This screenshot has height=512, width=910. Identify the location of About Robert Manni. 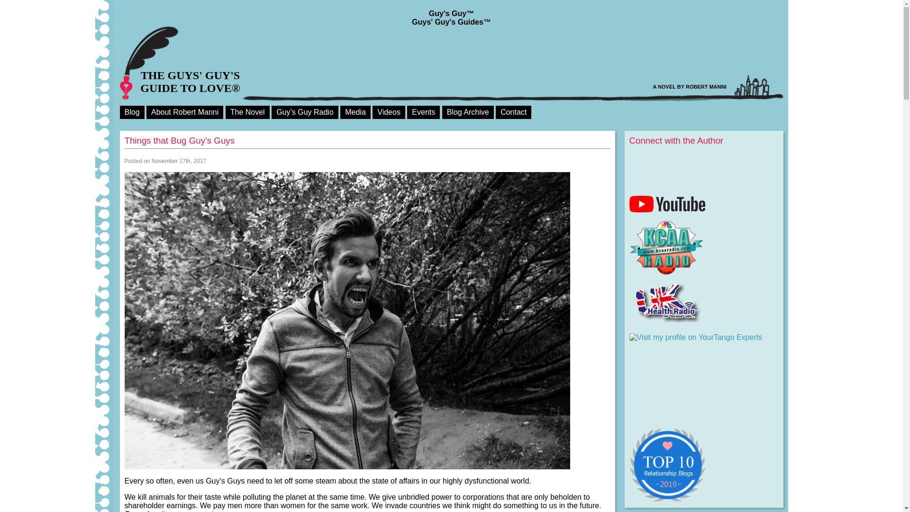
(185, 112).